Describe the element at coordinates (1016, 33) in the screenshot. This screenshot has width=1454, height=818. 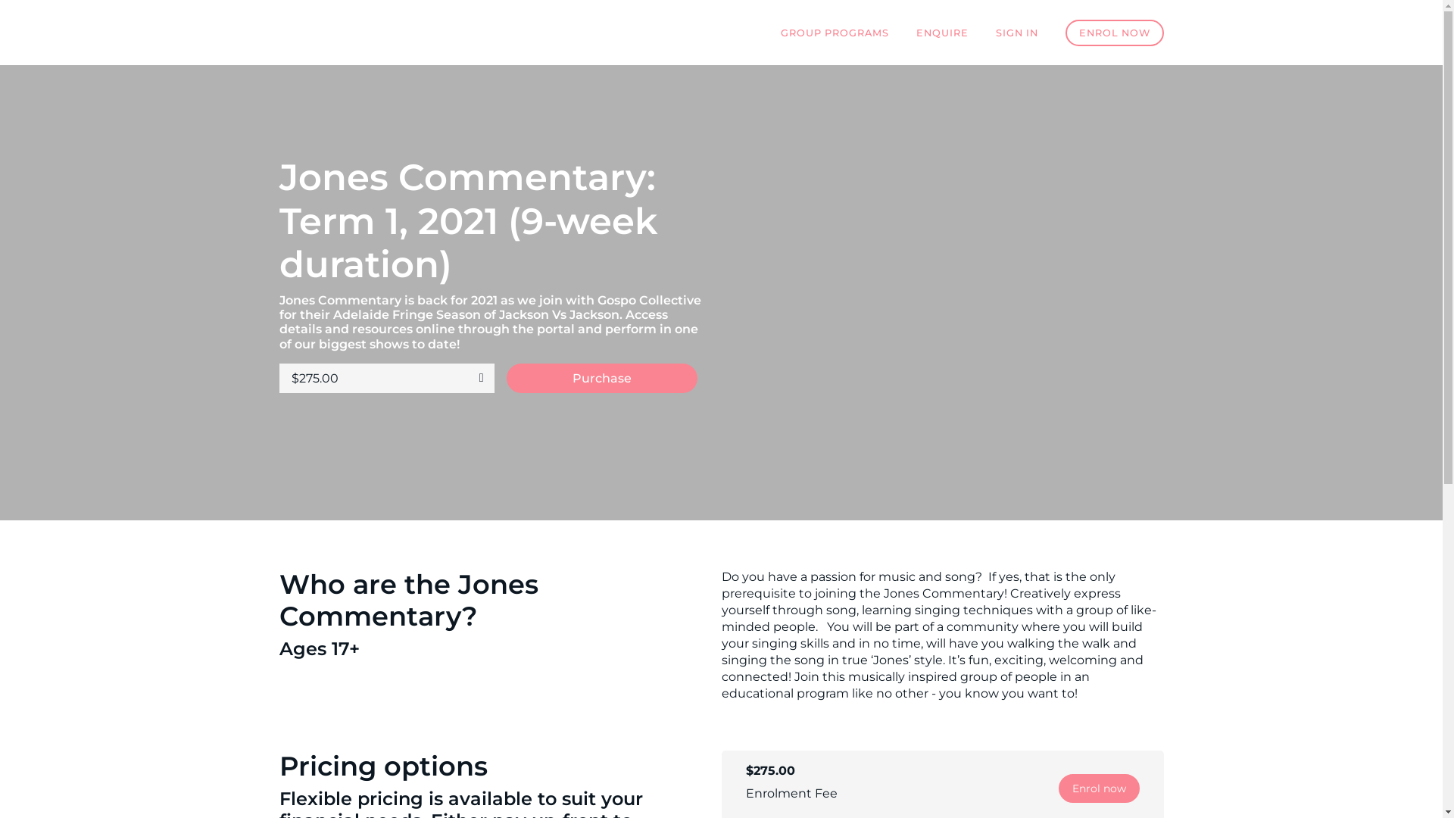
I see `SIGN IN` at that location.